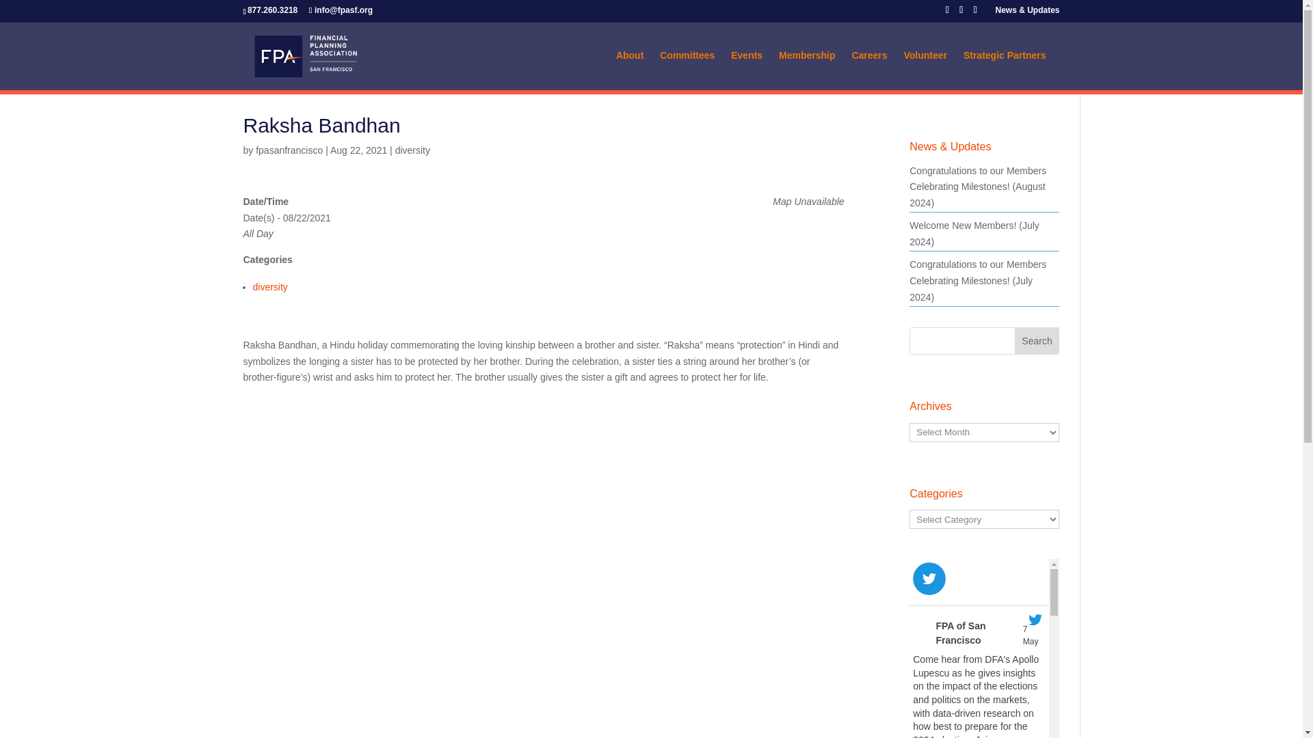  I want to click on View all posts in diversity, so click(412, 150).